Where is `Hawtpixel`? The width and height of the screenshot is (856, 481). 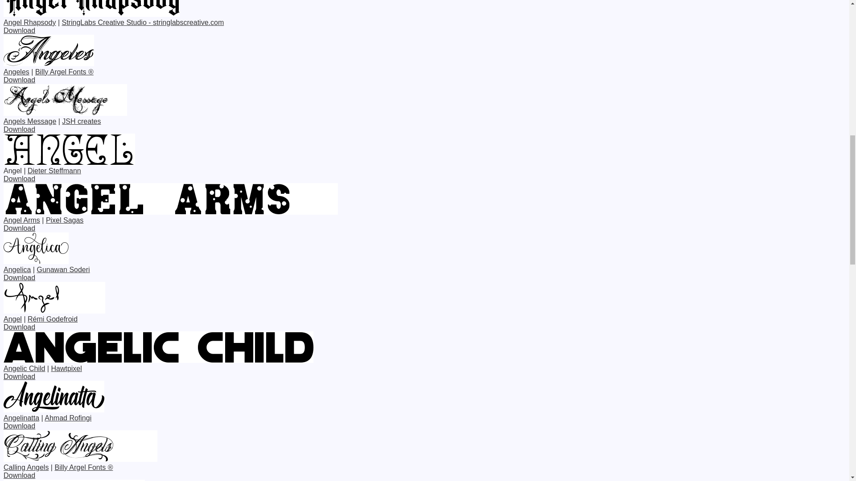
Hawtpixel is located at coordinates (66, 368).